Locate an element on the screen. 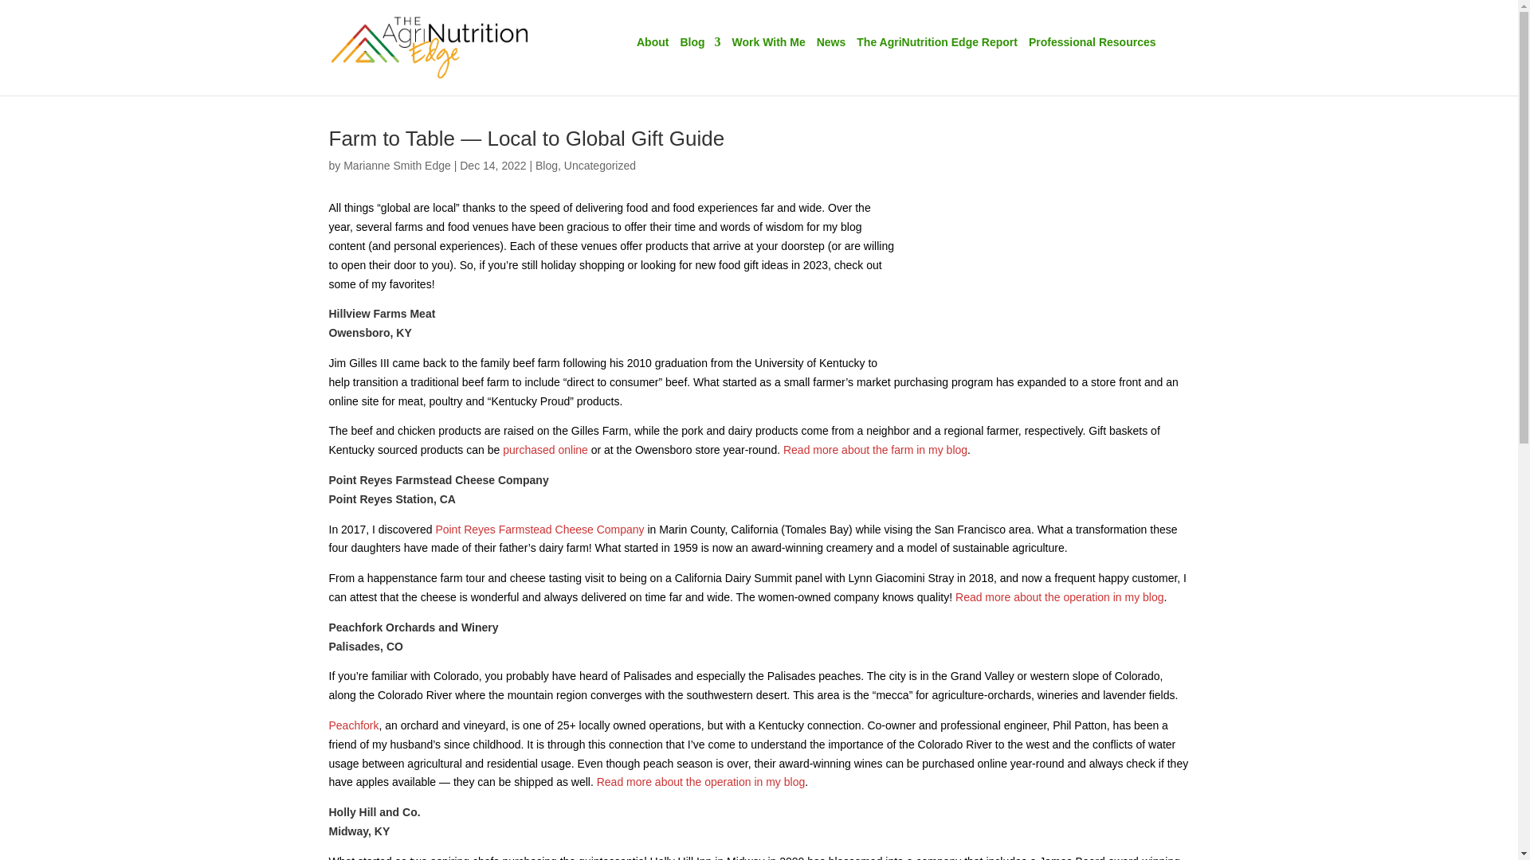 The height and width of the screenshot is (860, 1530). Blog is located at coordinates (700, 48).